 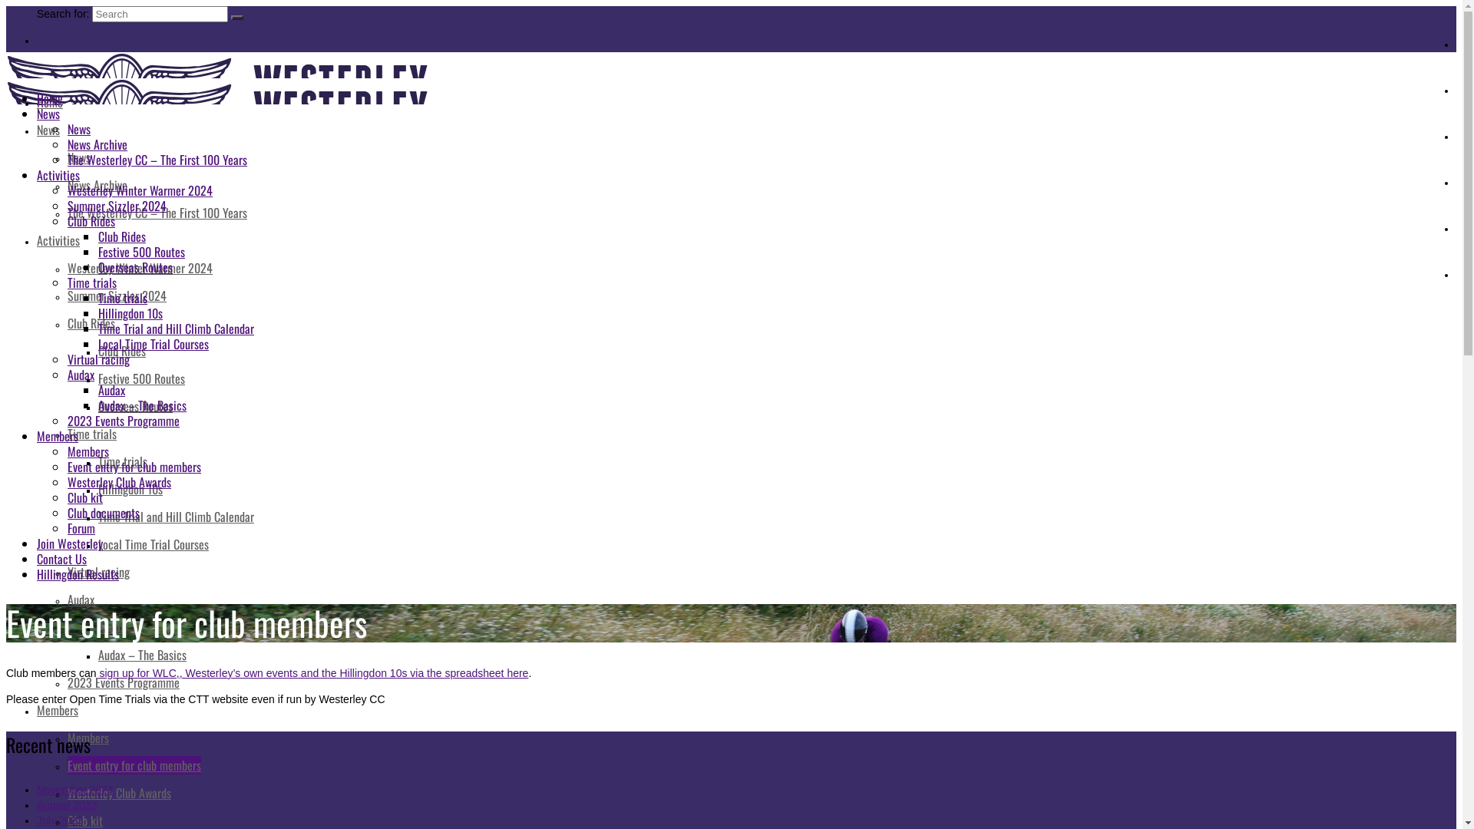 What do you see at coordinates (122, 351) in the screenshot?
I see `Club Rides` at bounding box center [122, 351].